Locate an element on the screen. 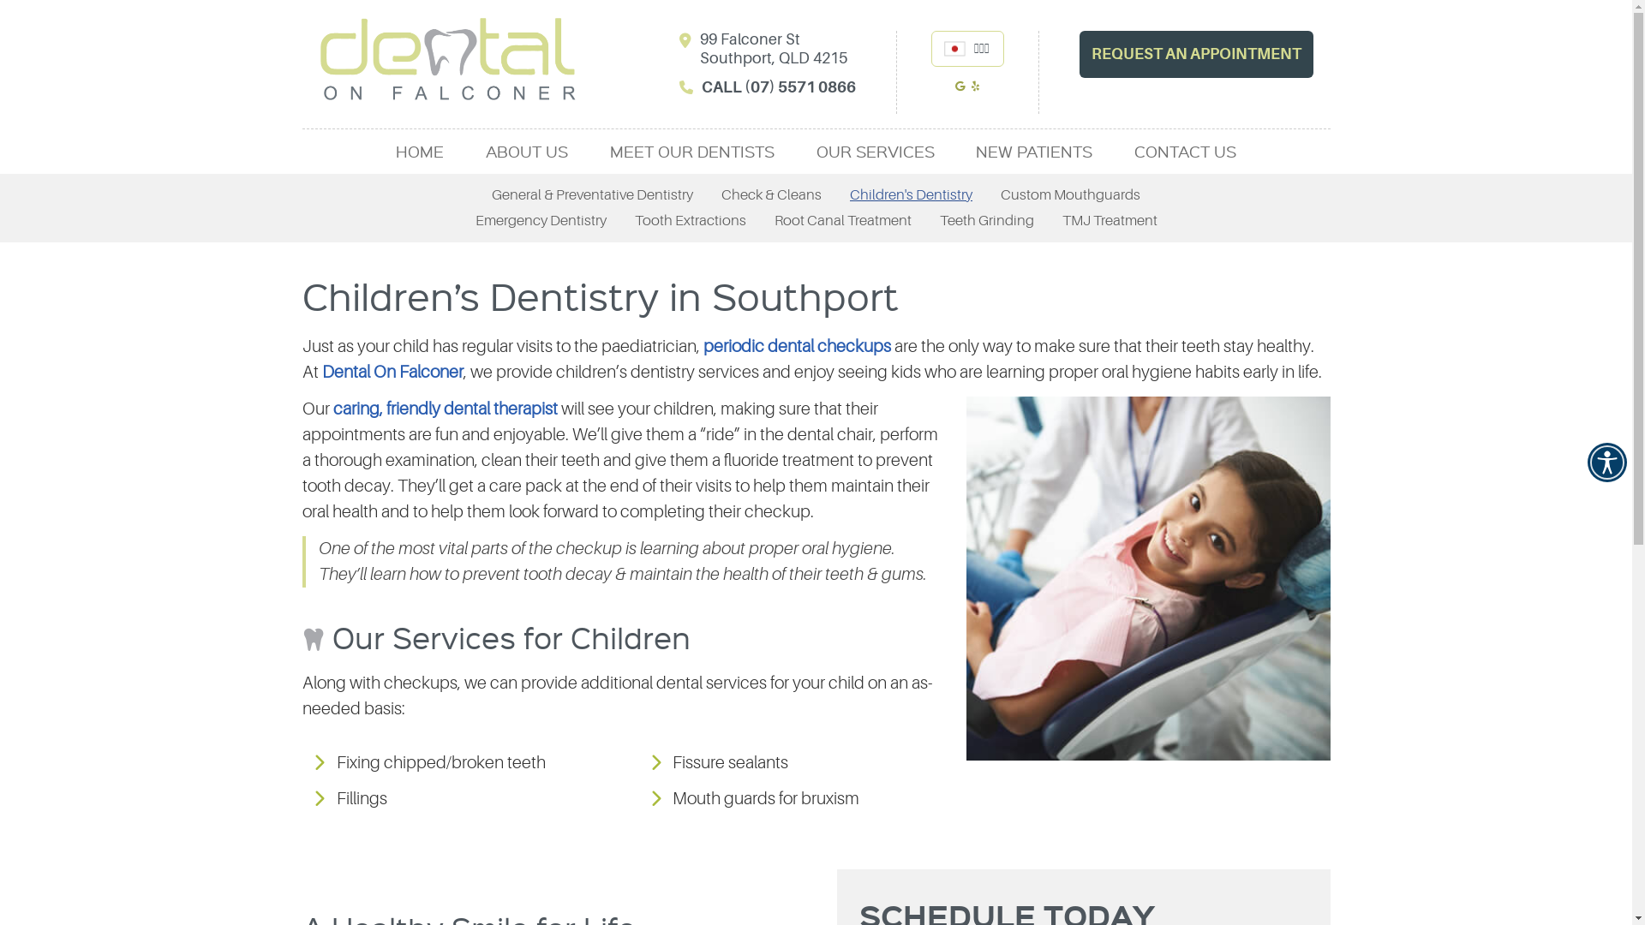  Dental On Falconer is located at coordinates (447, 94).